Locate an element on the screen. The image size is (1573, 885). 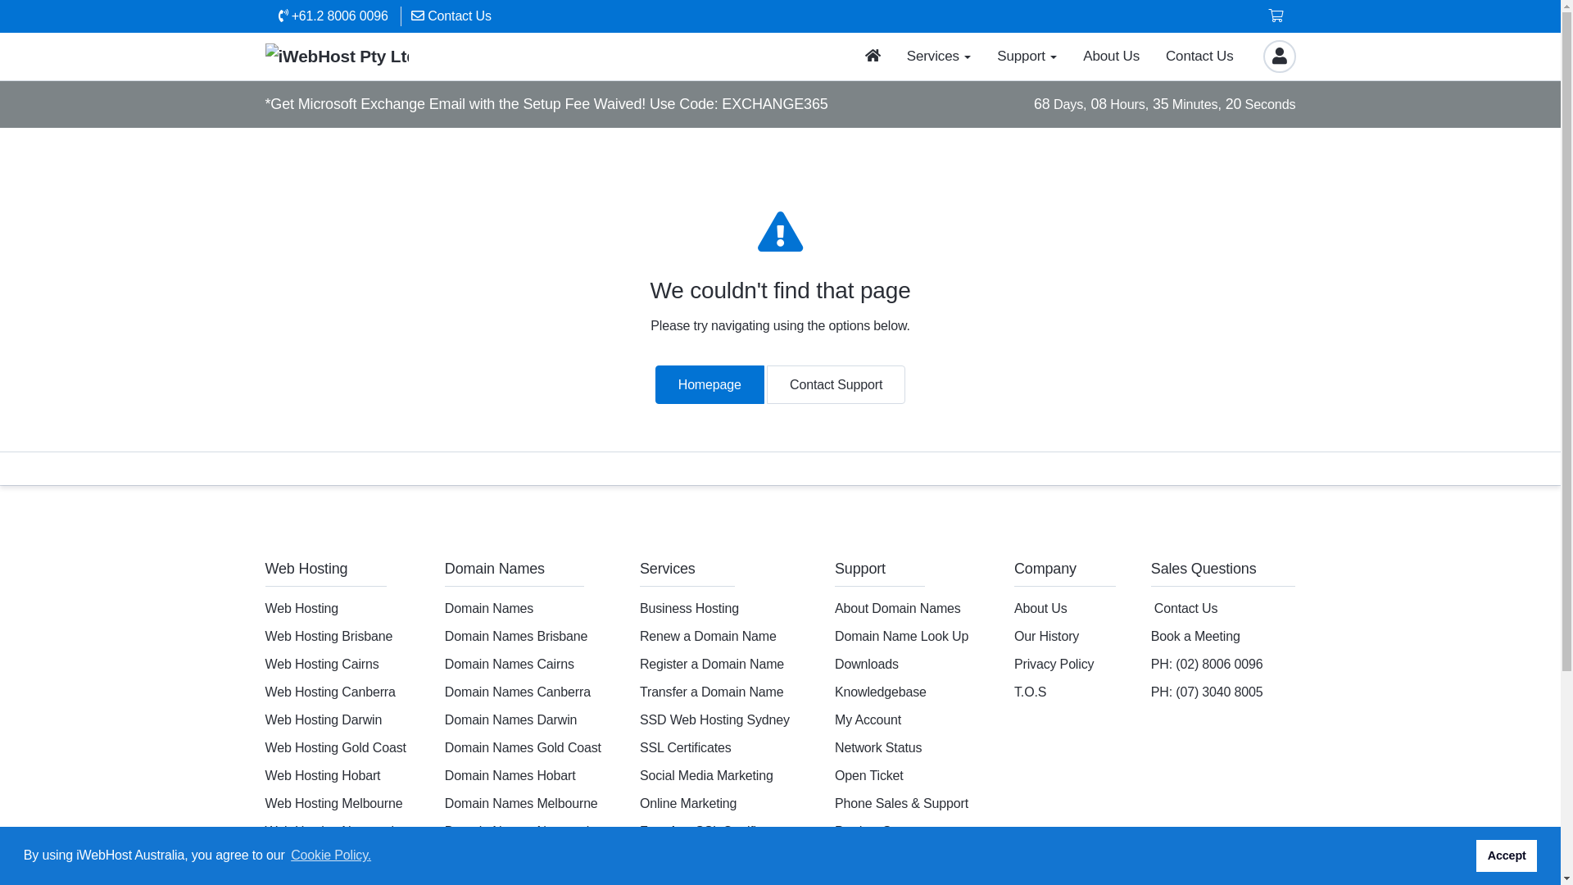
SSL Certificates is located at coordinates (686, 747).